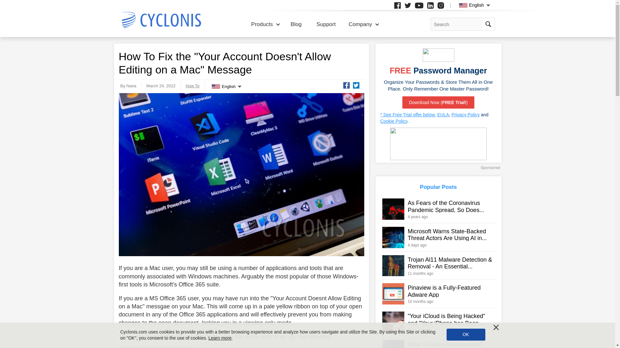 The height and width of the screenshot is (348, 620). I want to click on Cookie Policy, so click(394, 121).